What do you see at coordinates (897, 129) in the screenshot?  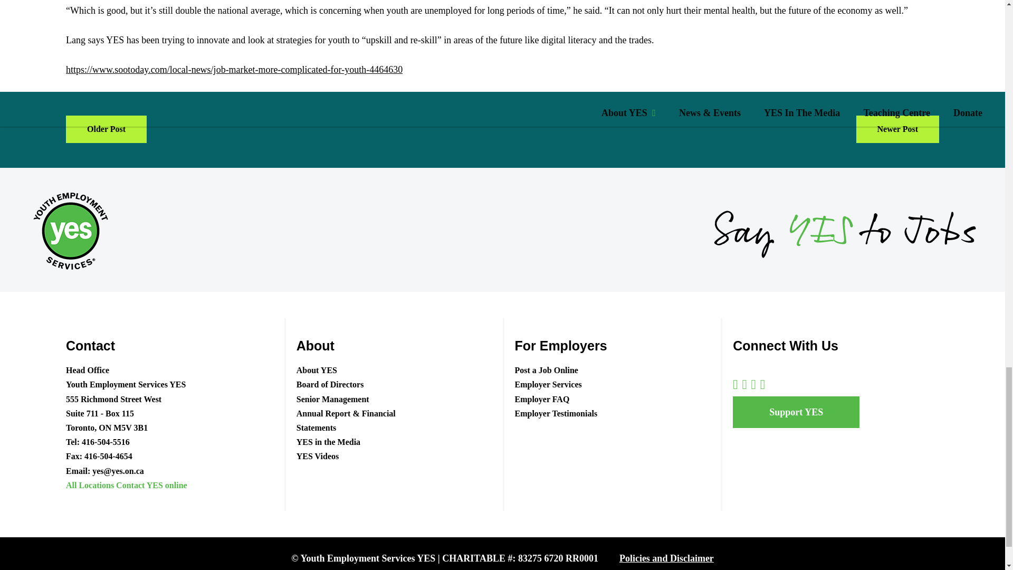 I see `Our 2021 Annual Report is now available!` at bounding box center [897, 129].